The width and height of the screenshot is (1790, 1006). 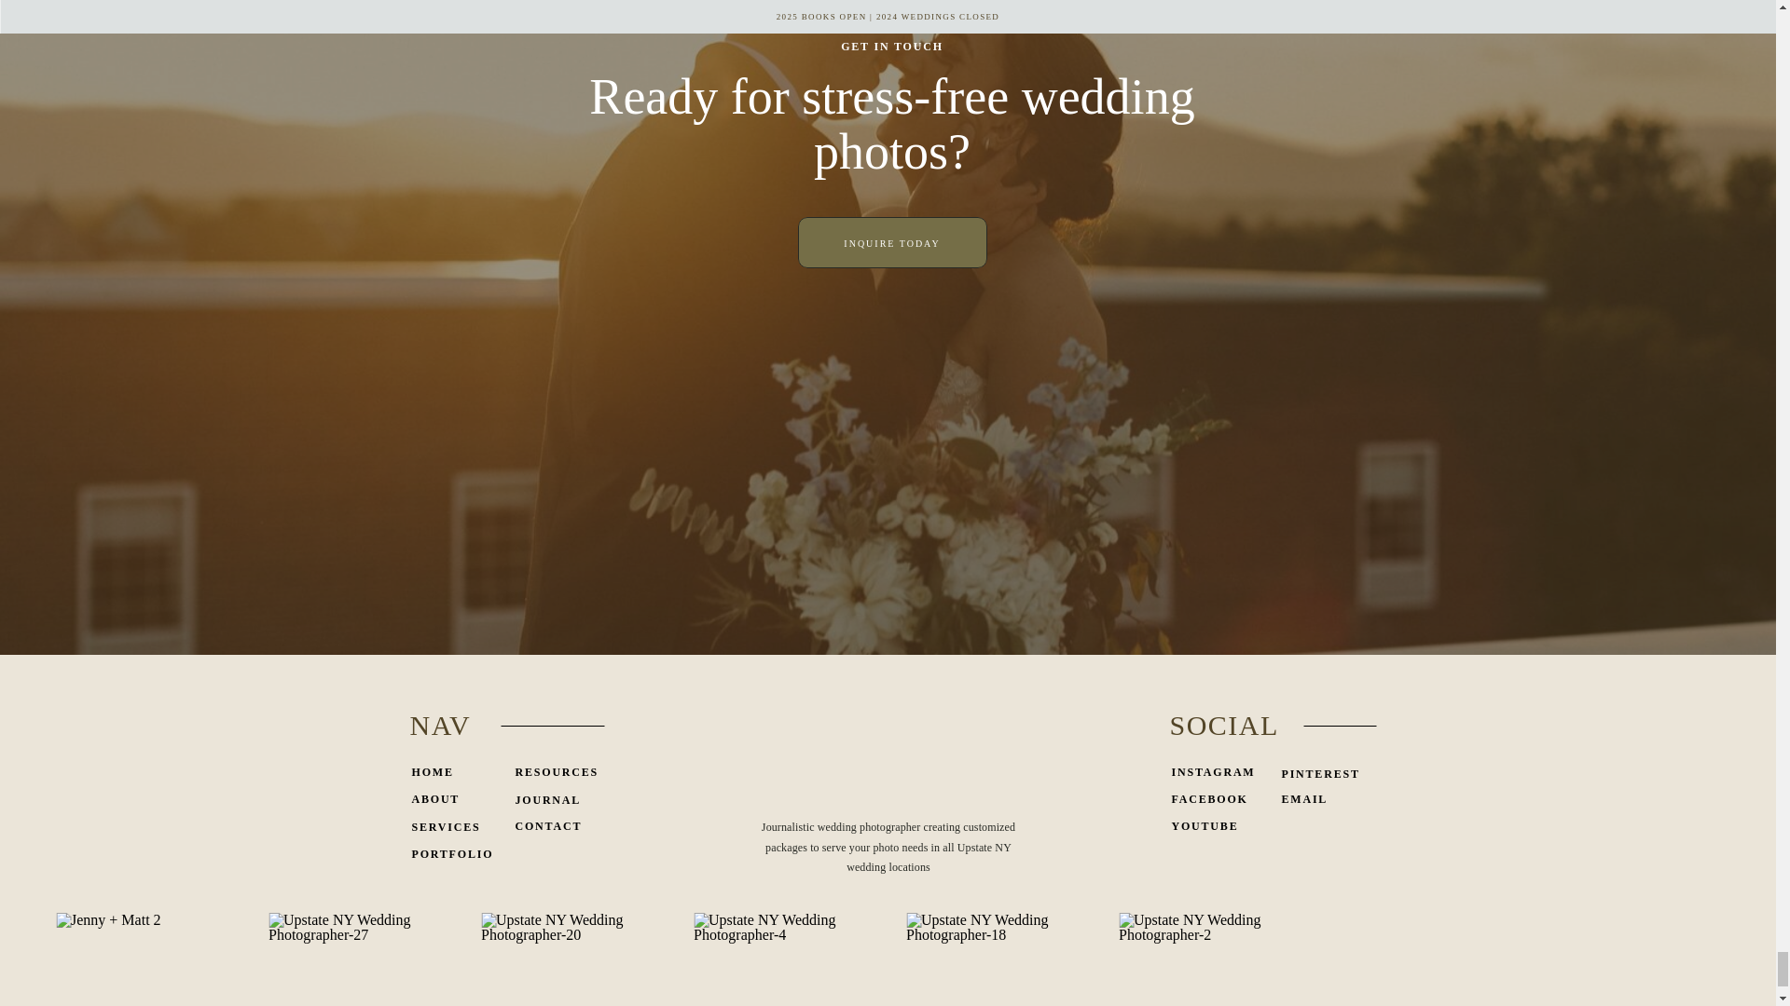 I want to click on Upstate NY Wedding Photographer-4, so click(x=778, y=959).